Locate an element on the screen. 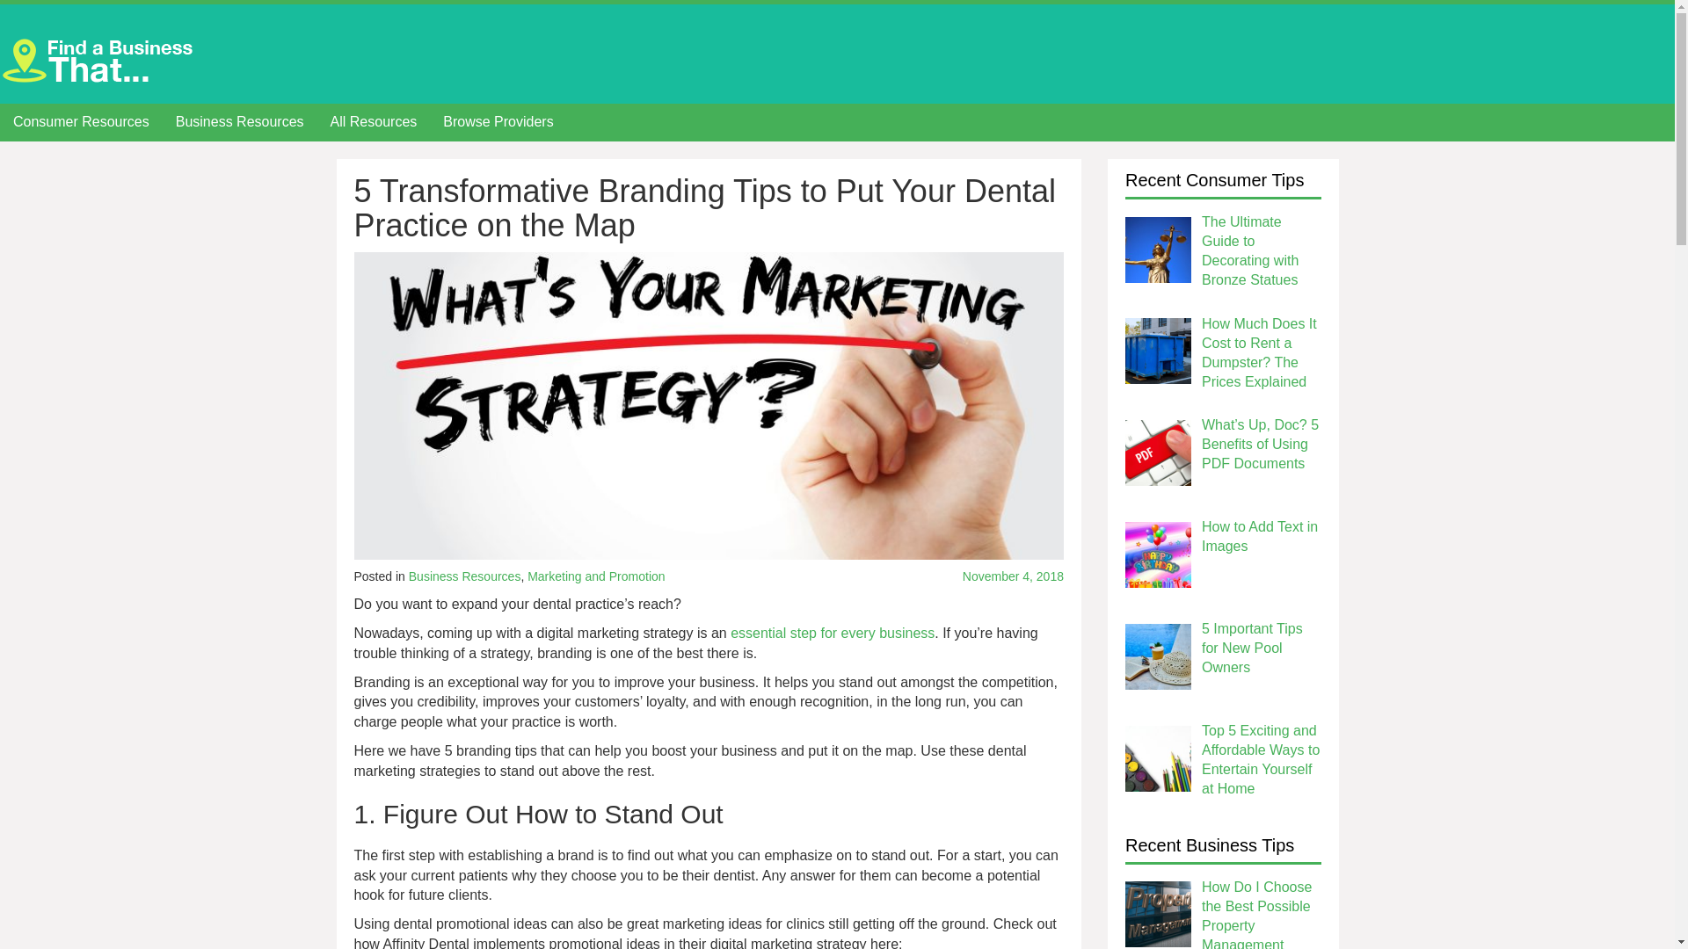  essential step for every business is located at coordinates (833, 633).